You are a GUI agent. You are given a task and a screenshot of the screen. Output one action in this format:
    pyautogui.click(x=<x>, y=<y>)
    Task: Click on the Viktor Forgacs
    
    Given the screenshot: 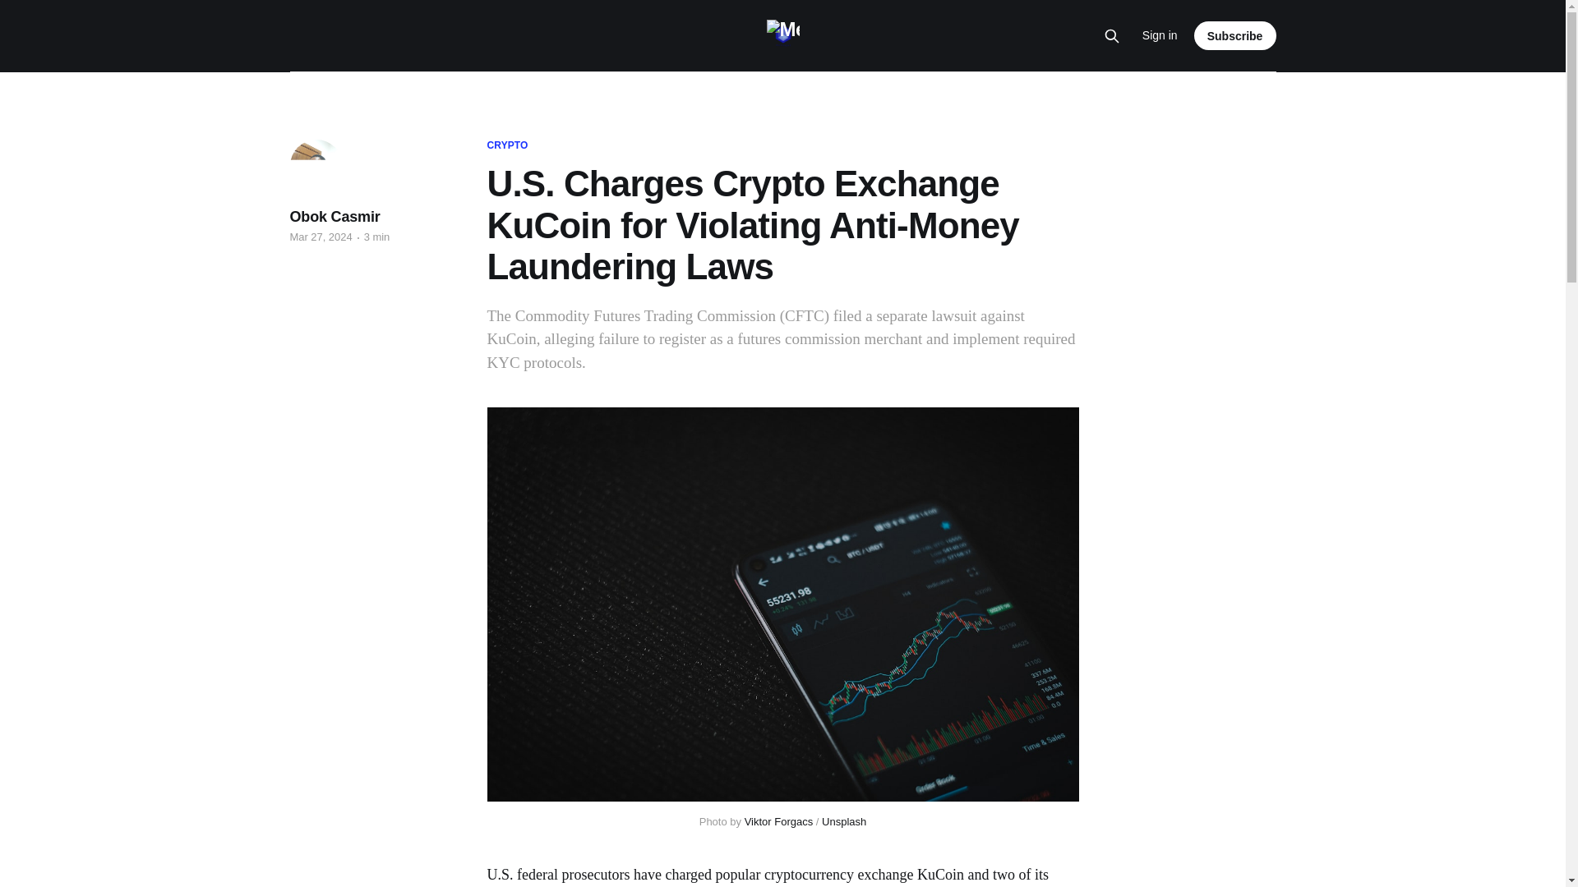 What is the action you would take?
    pyautogui.click(x=779, y=821)
    